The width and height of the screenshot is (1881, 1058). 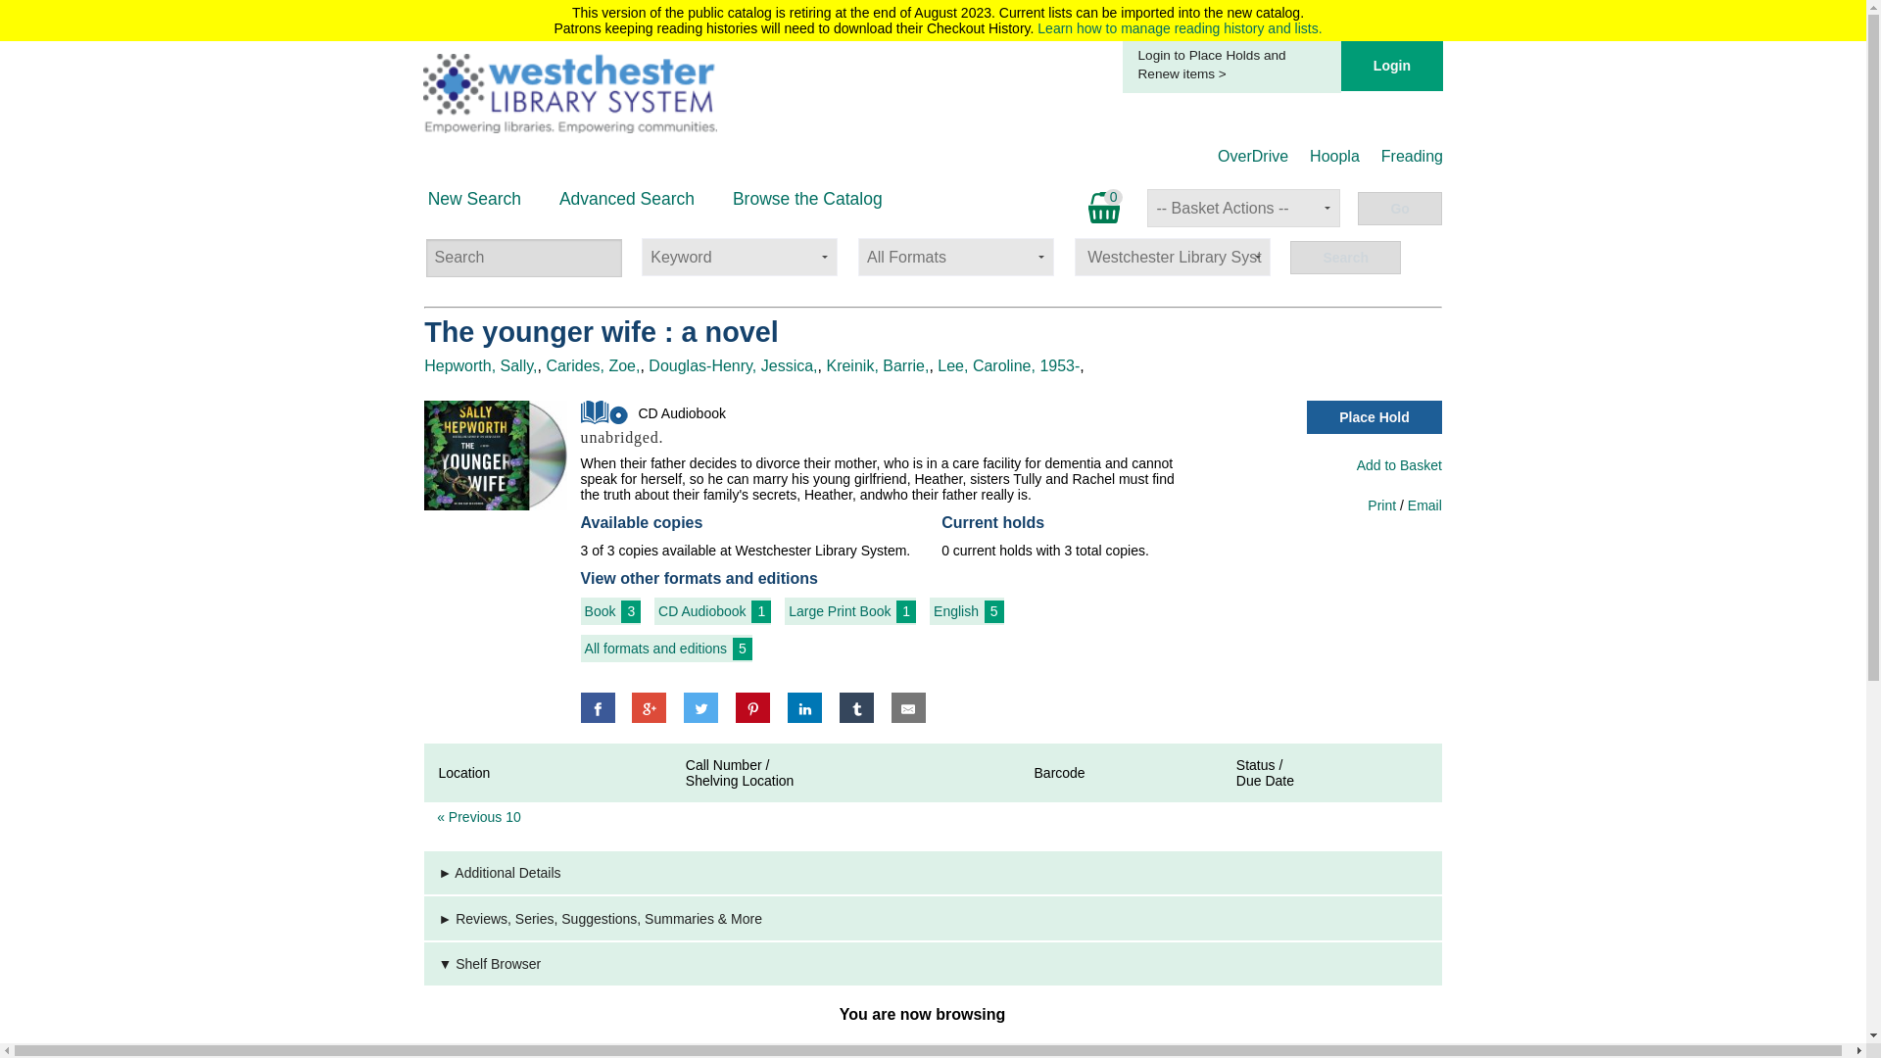 What do you see at coordinates (1411, 157) in the screenshot?
I see `Freading` at bounding box center [1411, 157].